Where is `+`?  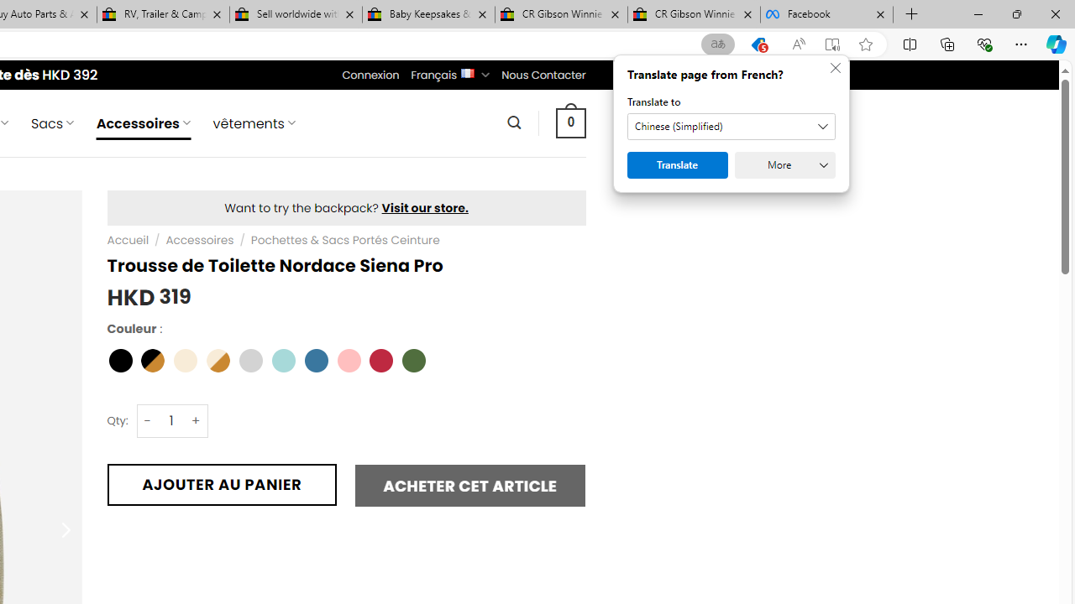 + is located at coordinates (197, 420).